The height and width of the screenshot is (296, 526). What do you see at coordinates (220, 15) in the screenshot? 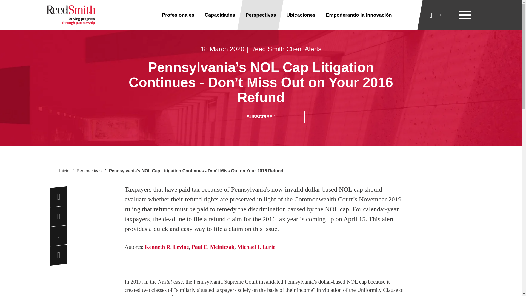
I see `Capacidades` at bounding box center [220, 15].